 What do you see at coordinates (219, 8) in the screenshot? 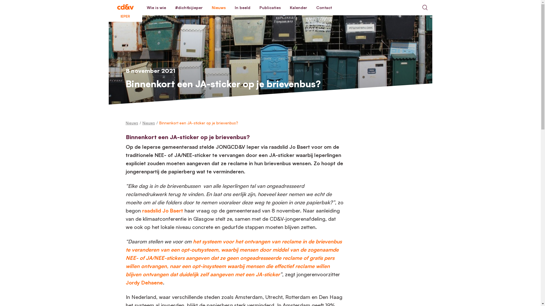
I see `Nieuws` at bounding box center [219, 8].